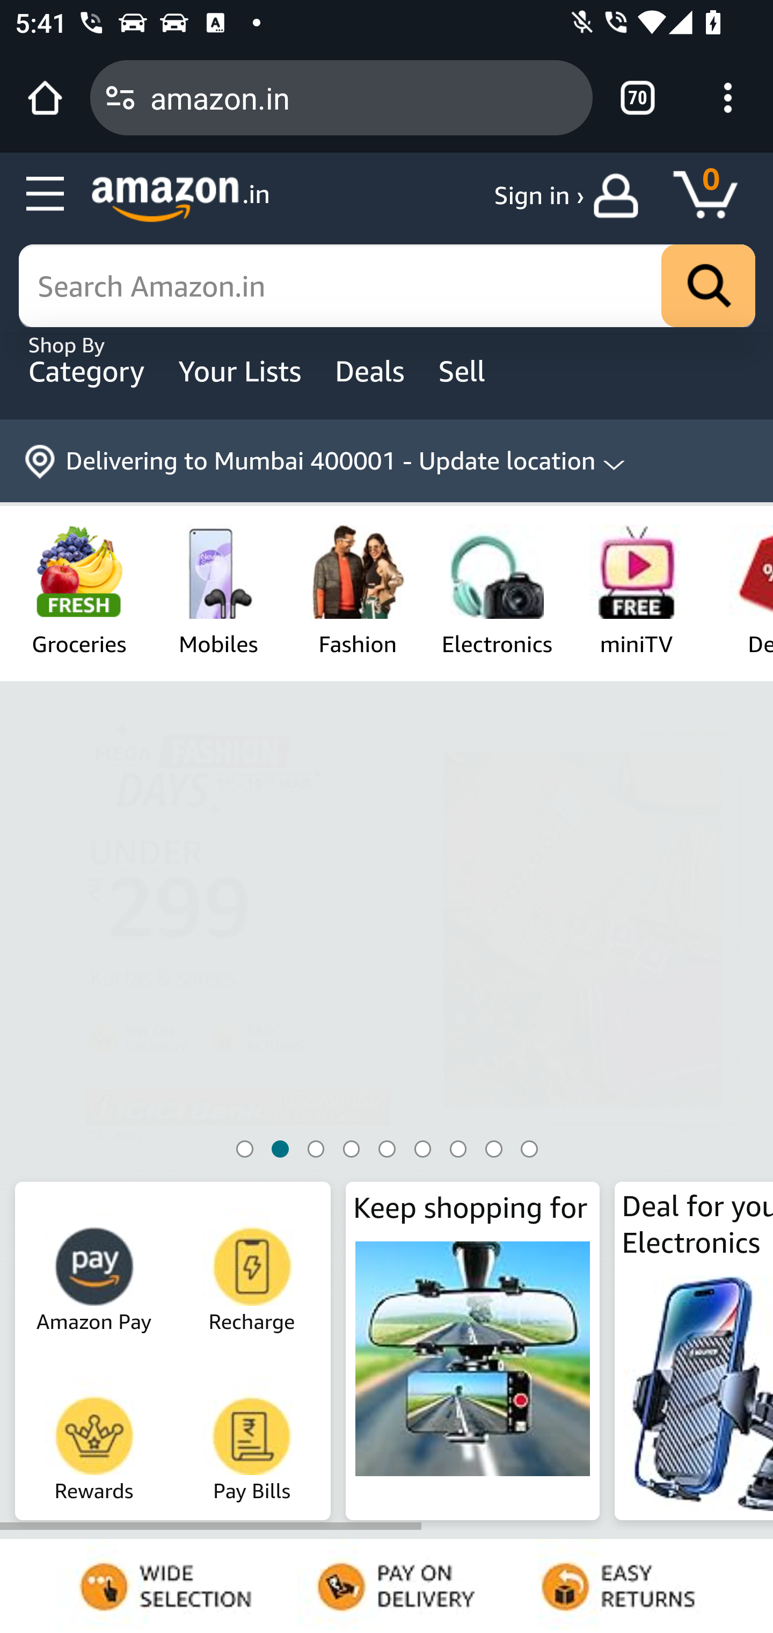 The width and height of the screenshot is (773, 1633). Describe the element at coordinates (252, 1433) in the screenshot. I see `Pay Bills 01UapGauDHL._SS70_ Pay Bills` at that location.